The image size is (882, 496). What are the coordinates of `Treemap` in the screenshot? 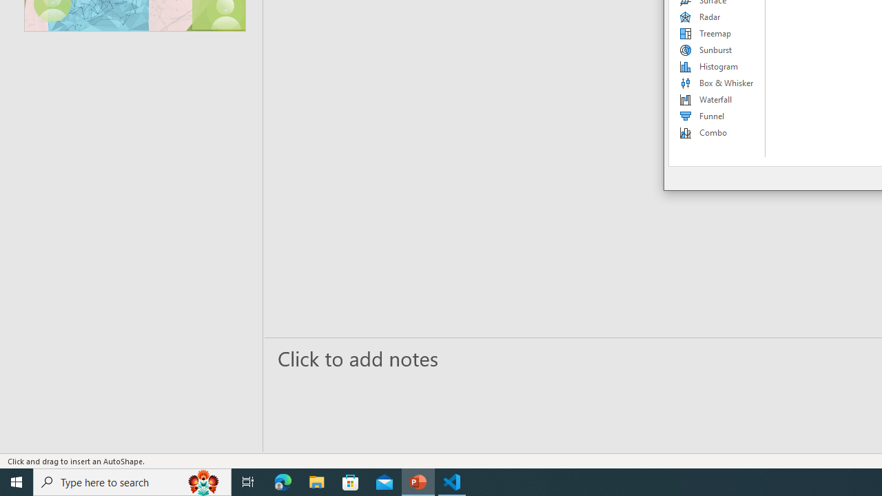 It's located at (717, 33).